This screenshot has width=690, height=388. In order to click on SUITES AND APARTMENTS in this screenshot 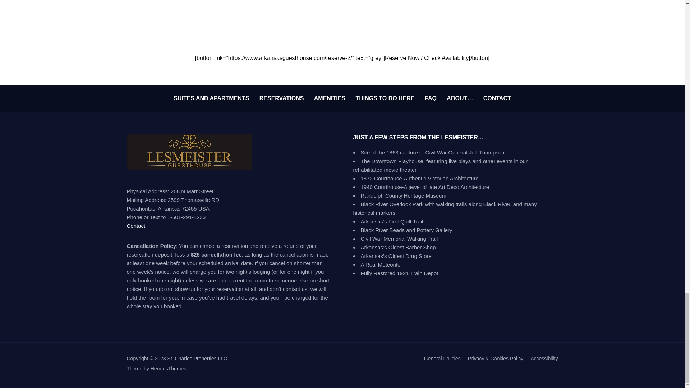, I will do `click(211, 98)`.